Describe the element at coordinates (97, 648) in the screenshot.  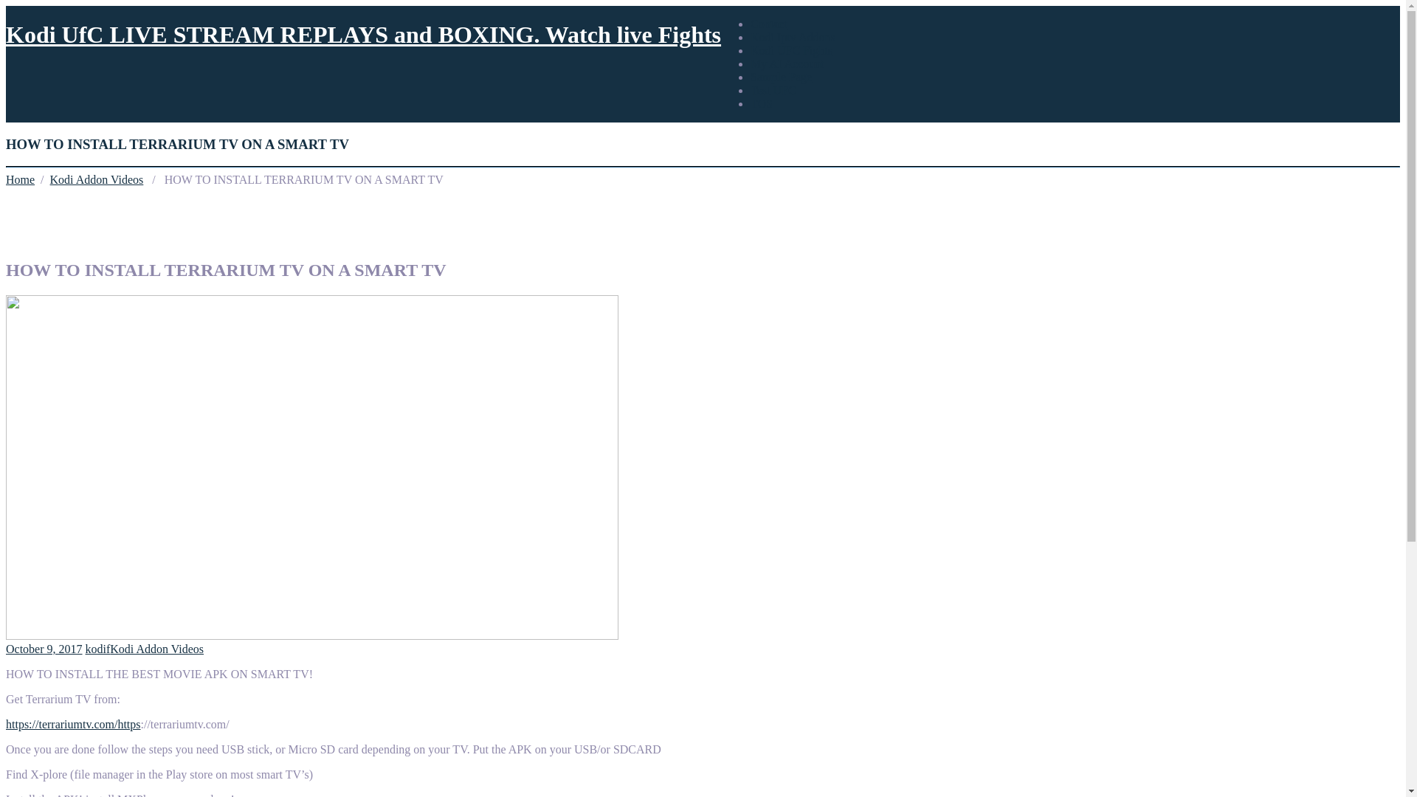
I see `kodif` at that location.